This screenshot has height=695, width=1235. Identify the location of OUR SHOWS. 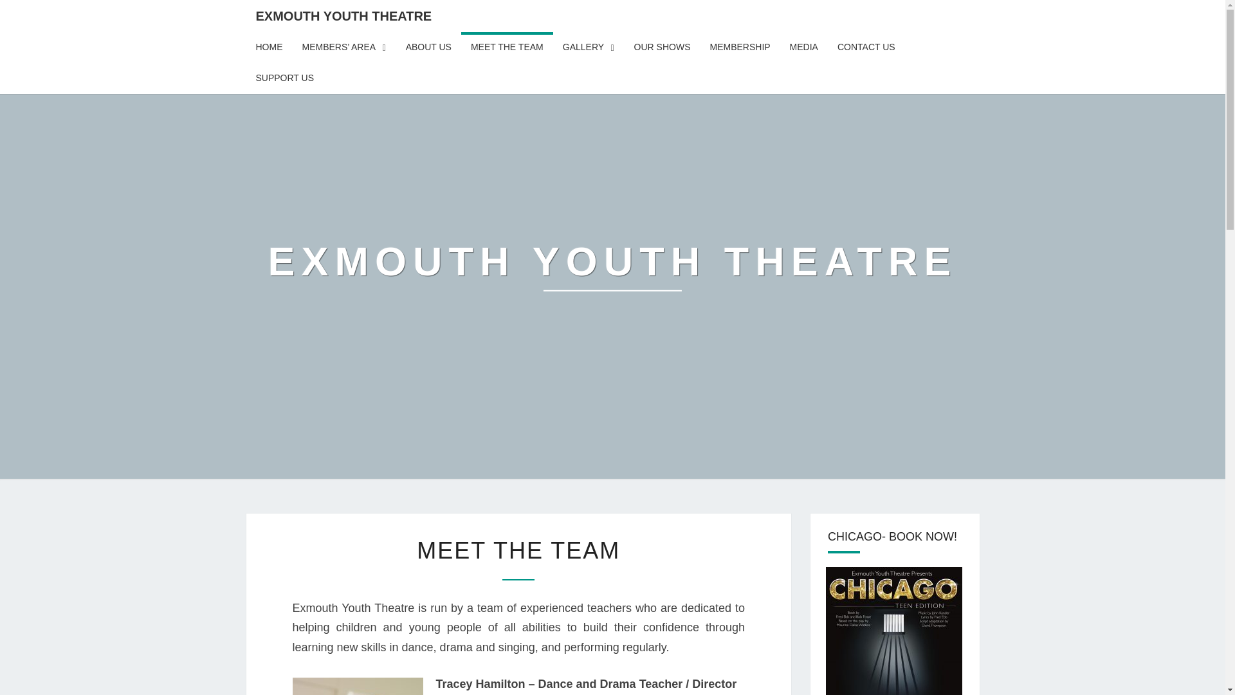
(663, 48).